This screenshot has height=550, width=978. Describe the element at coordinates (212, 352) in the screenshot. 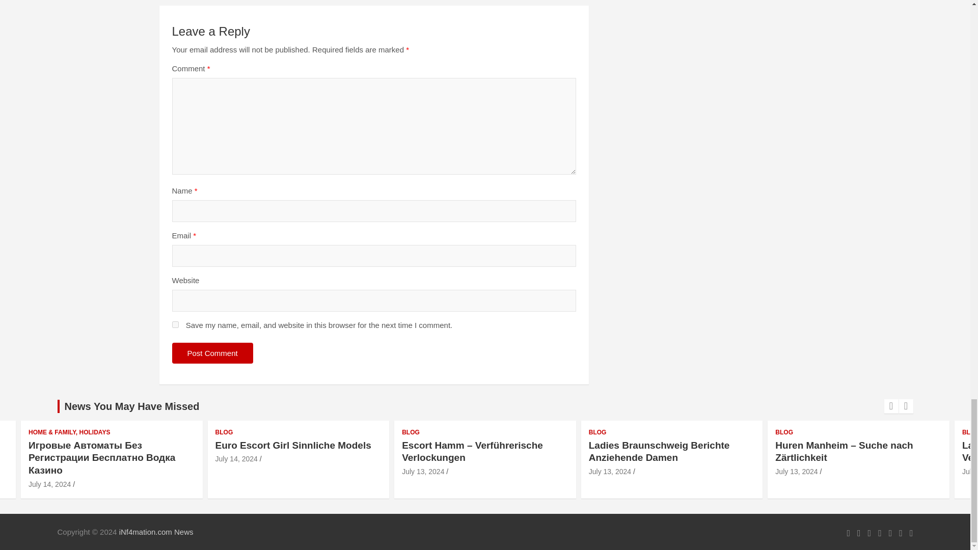

I see `Post Comment` at that location.